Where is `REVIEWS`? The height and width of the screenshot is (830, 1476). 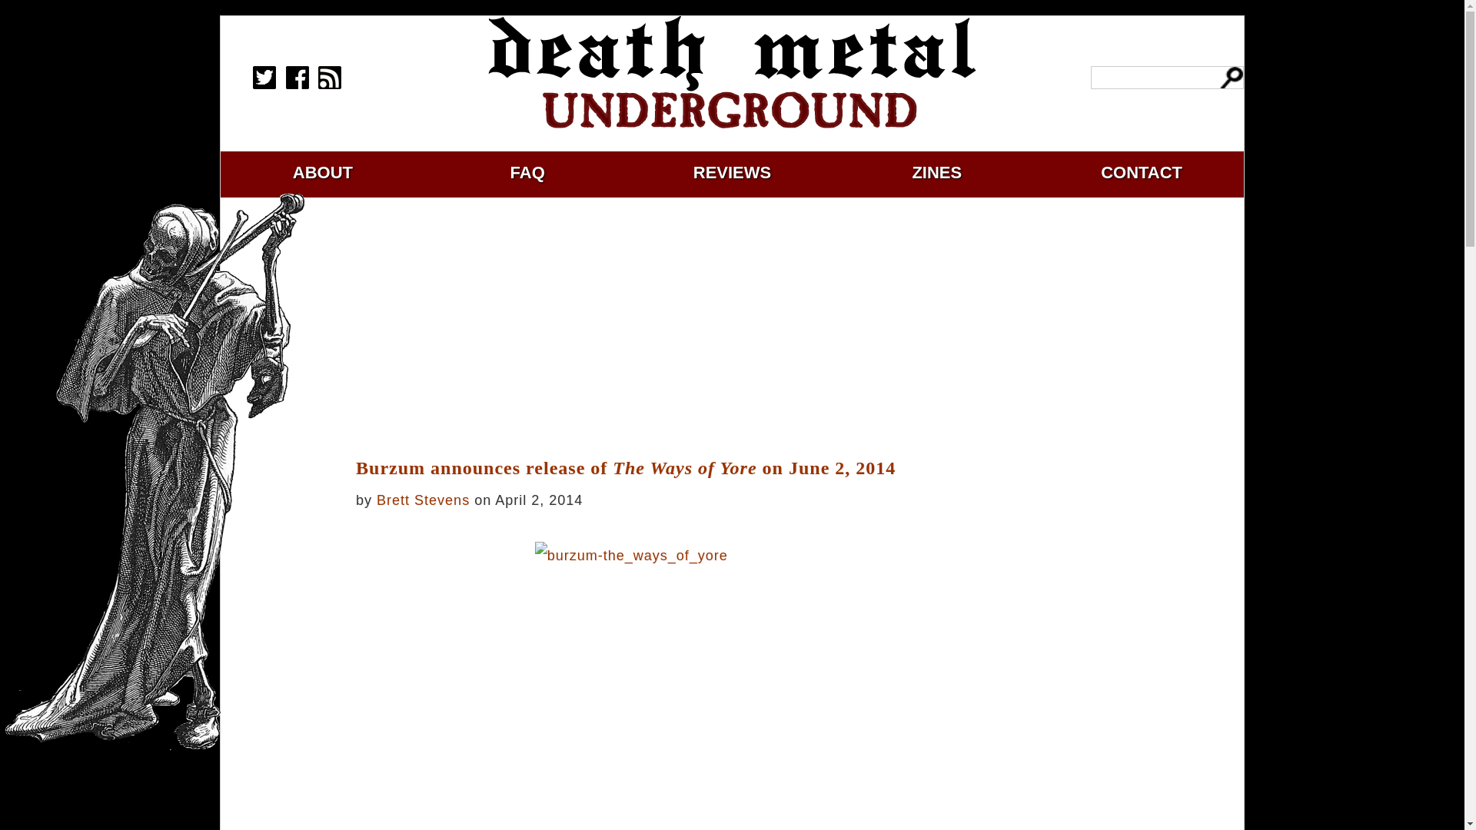 REVIEWS is located at coordinates (732, 172).